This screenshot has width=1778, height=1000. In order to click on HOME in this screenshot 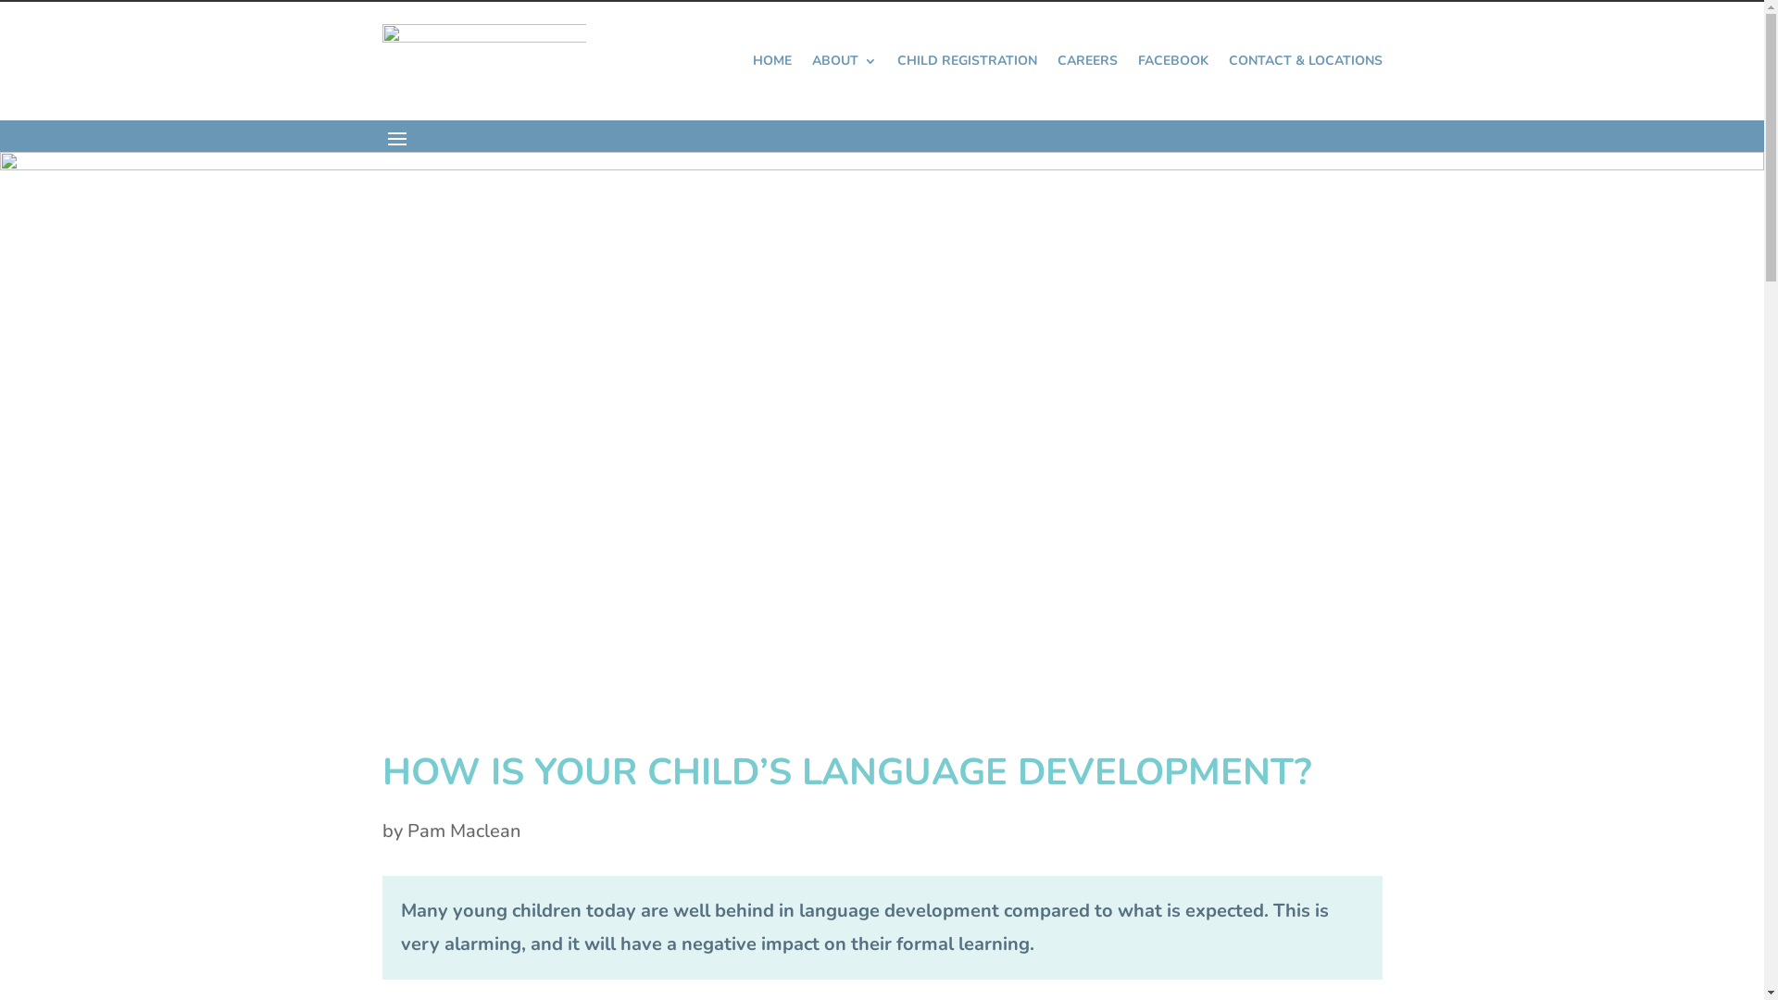, I will do `click(771, 61)`.